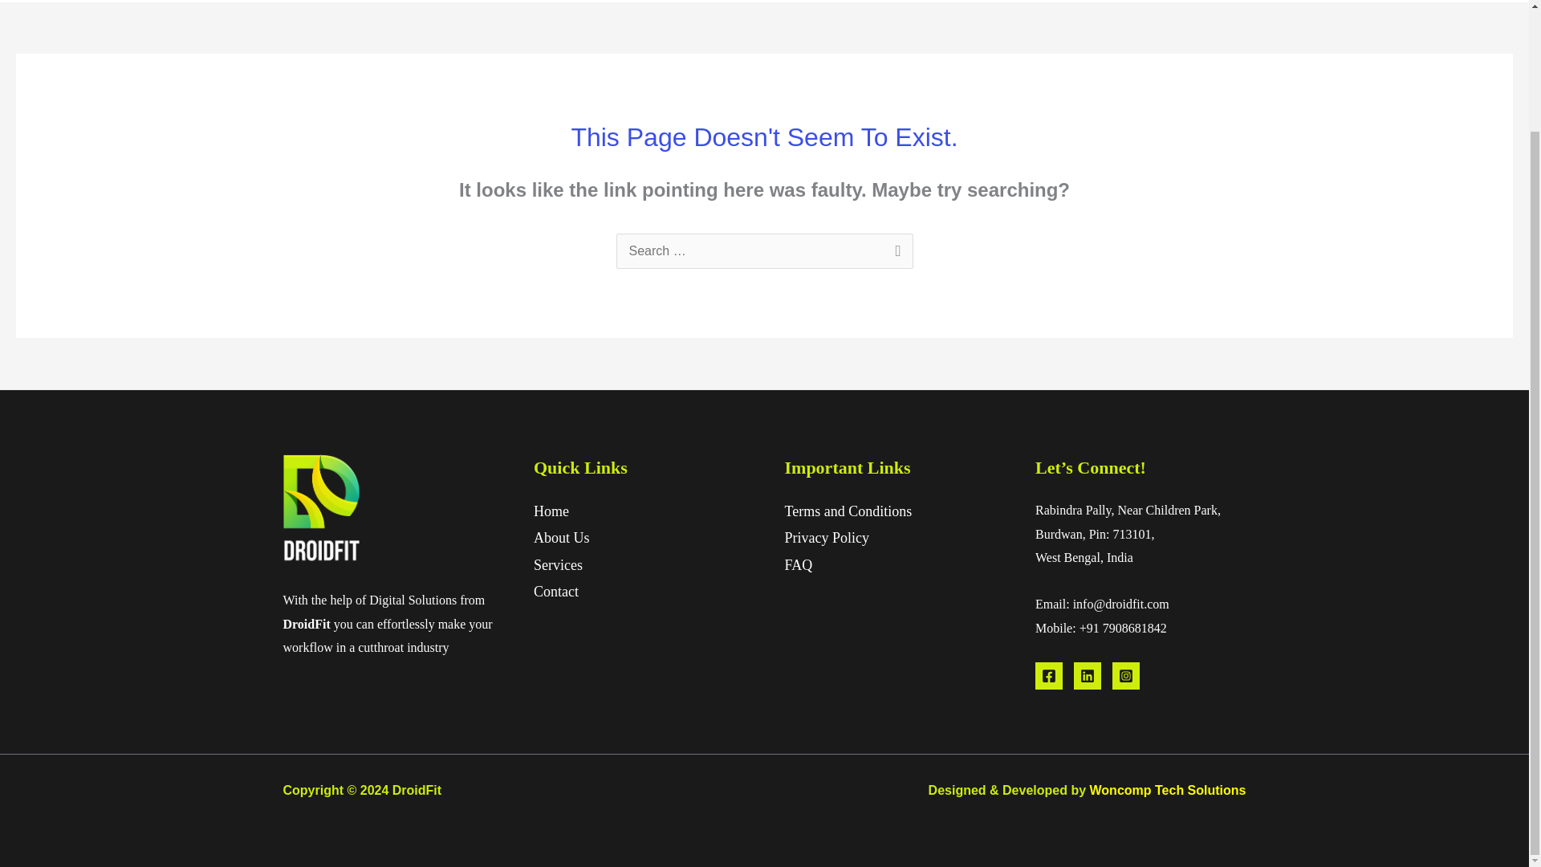 The width and height of the screenshot is (1541, 867). I want to click on Contact, so click(555, 591).